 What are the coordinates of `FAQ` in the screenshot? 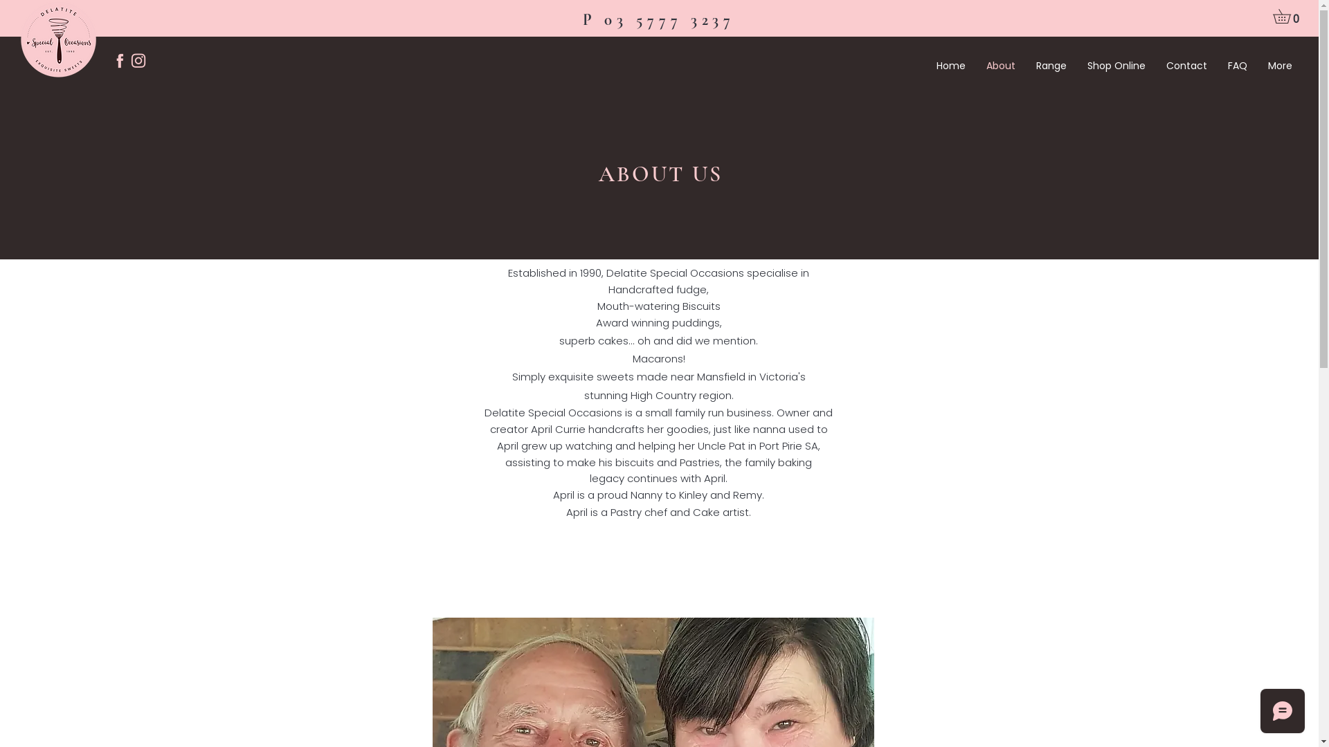 It's located at (1238, 66).